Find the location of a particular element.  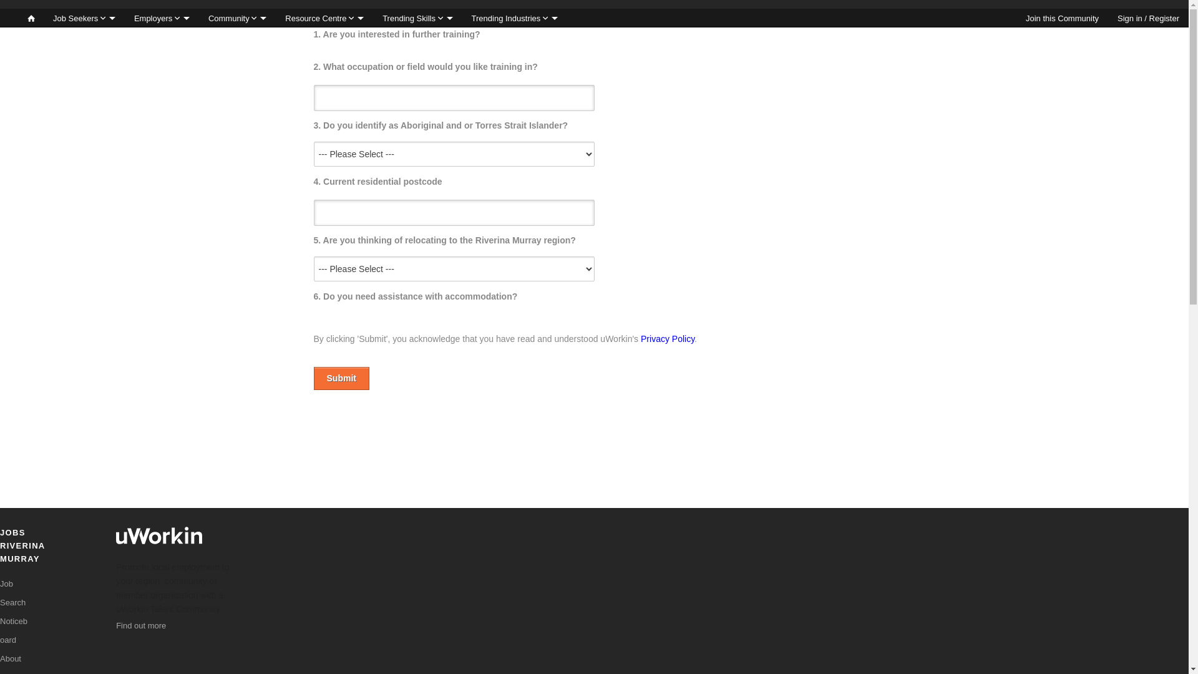

Go to uWorkin is located at coordinates (159, 539).